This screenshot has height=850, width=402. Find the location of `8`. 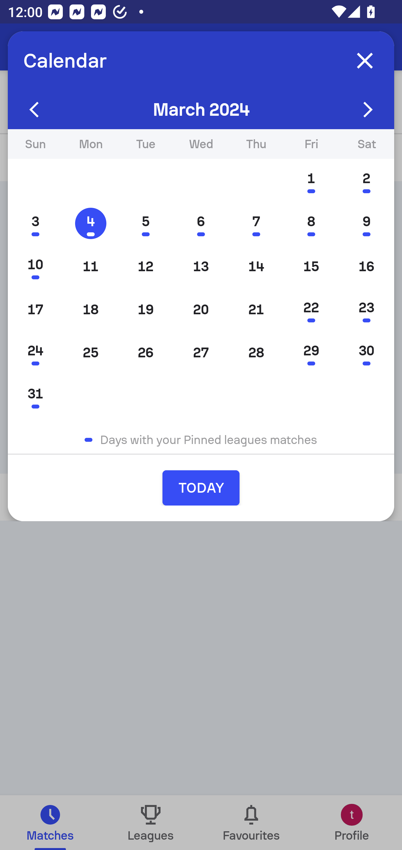

8 is located at coordinates (311, 223).